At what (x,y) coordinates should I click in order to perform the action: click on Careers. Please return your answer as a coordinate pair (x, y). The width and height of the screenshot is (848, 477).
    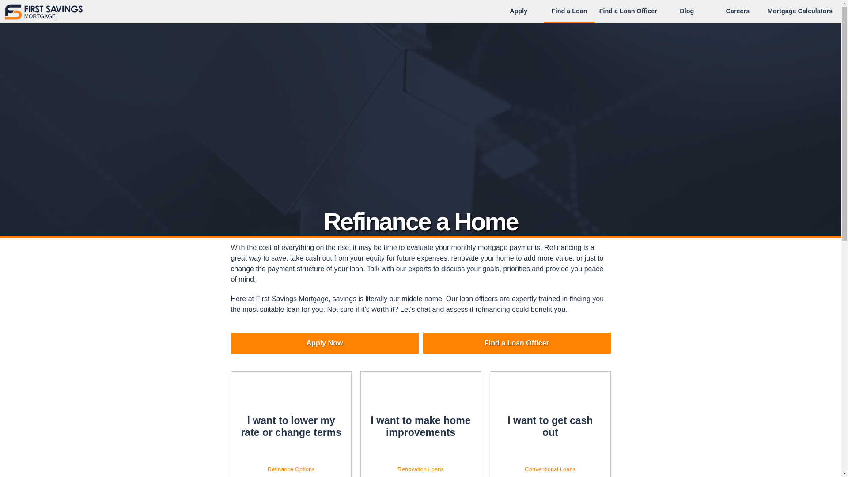
    Looking at the image, I should click on (800, 11).